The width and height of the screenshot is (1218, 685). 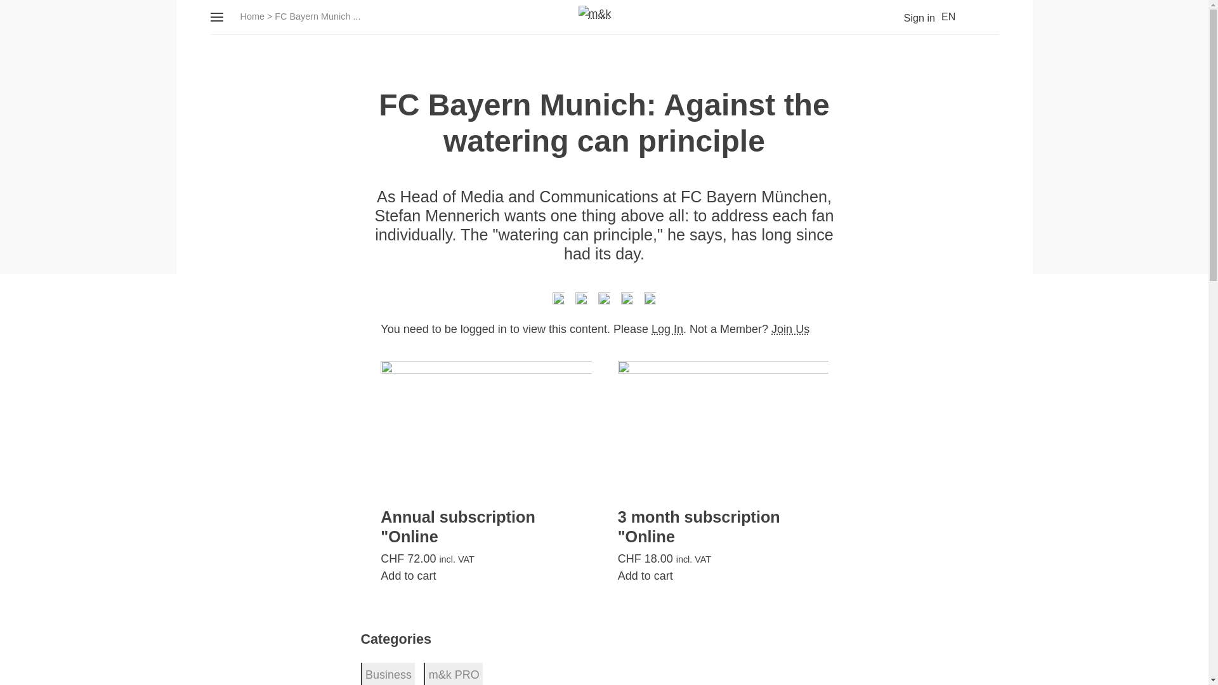 I want to click on Sign in, so click(x=909, y=18).